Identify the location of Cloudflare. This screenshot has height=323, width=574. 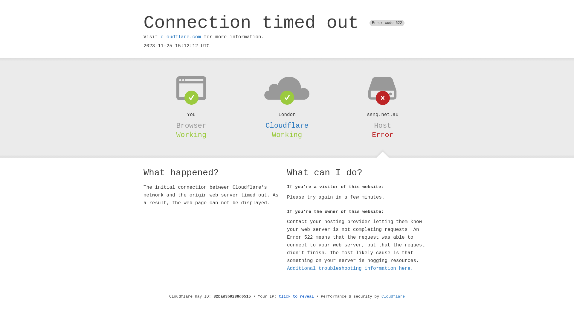
(287, 126).